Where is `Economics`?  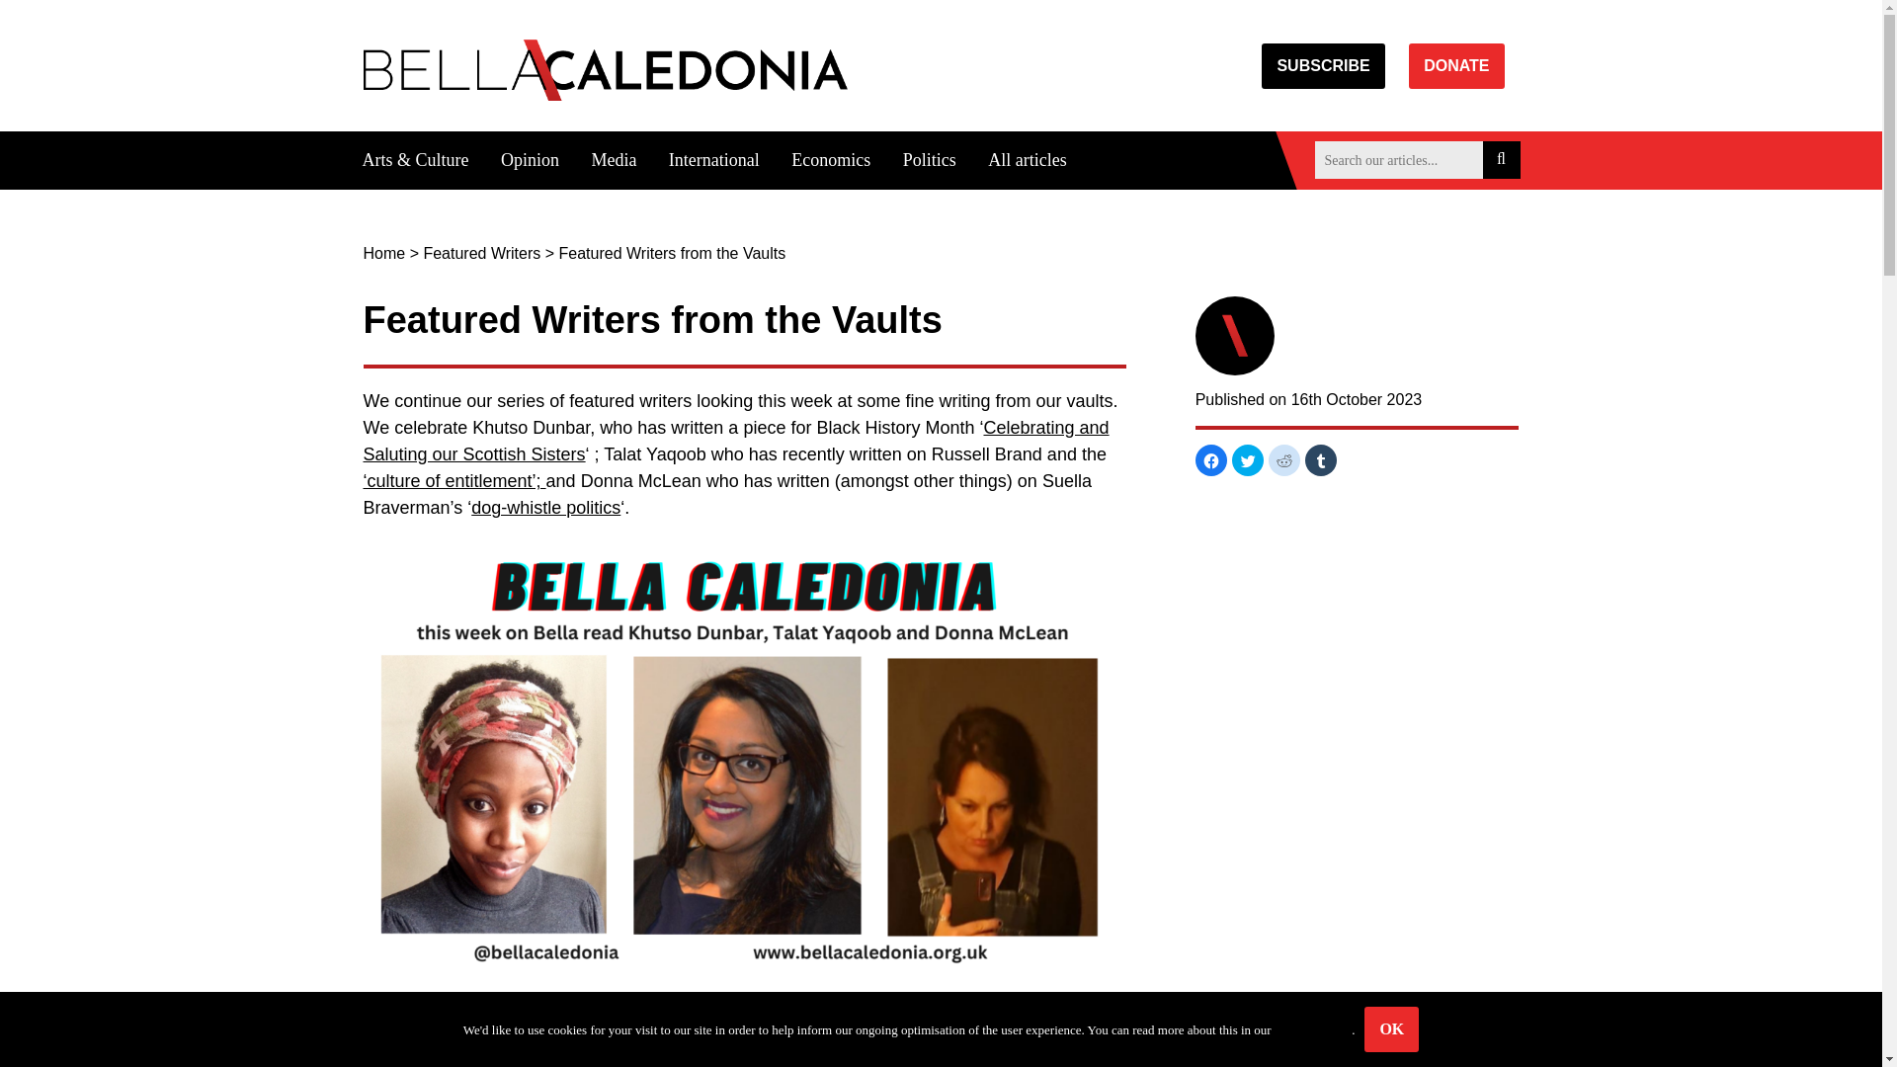
Economics is located at coordinates (830, 160).